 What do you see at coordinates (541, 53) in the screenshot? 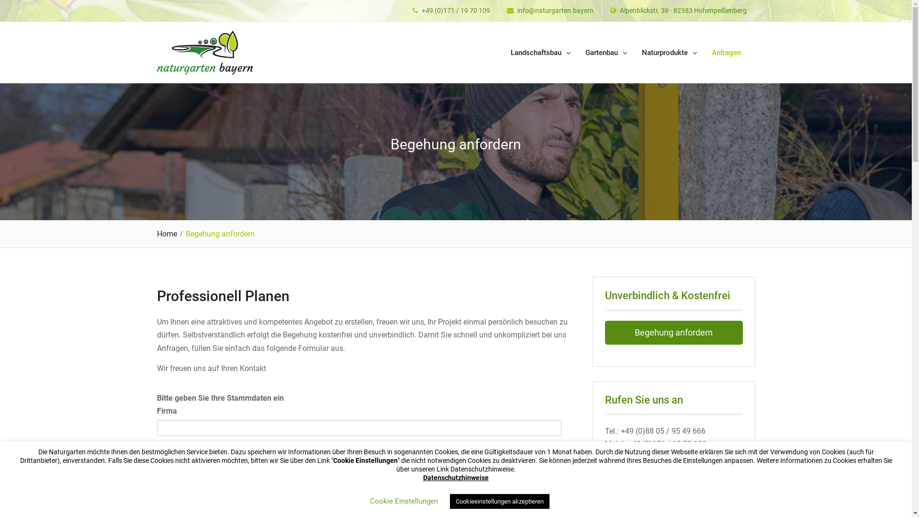
I see `Landschaftsbau` at bounding box center [541, 53].